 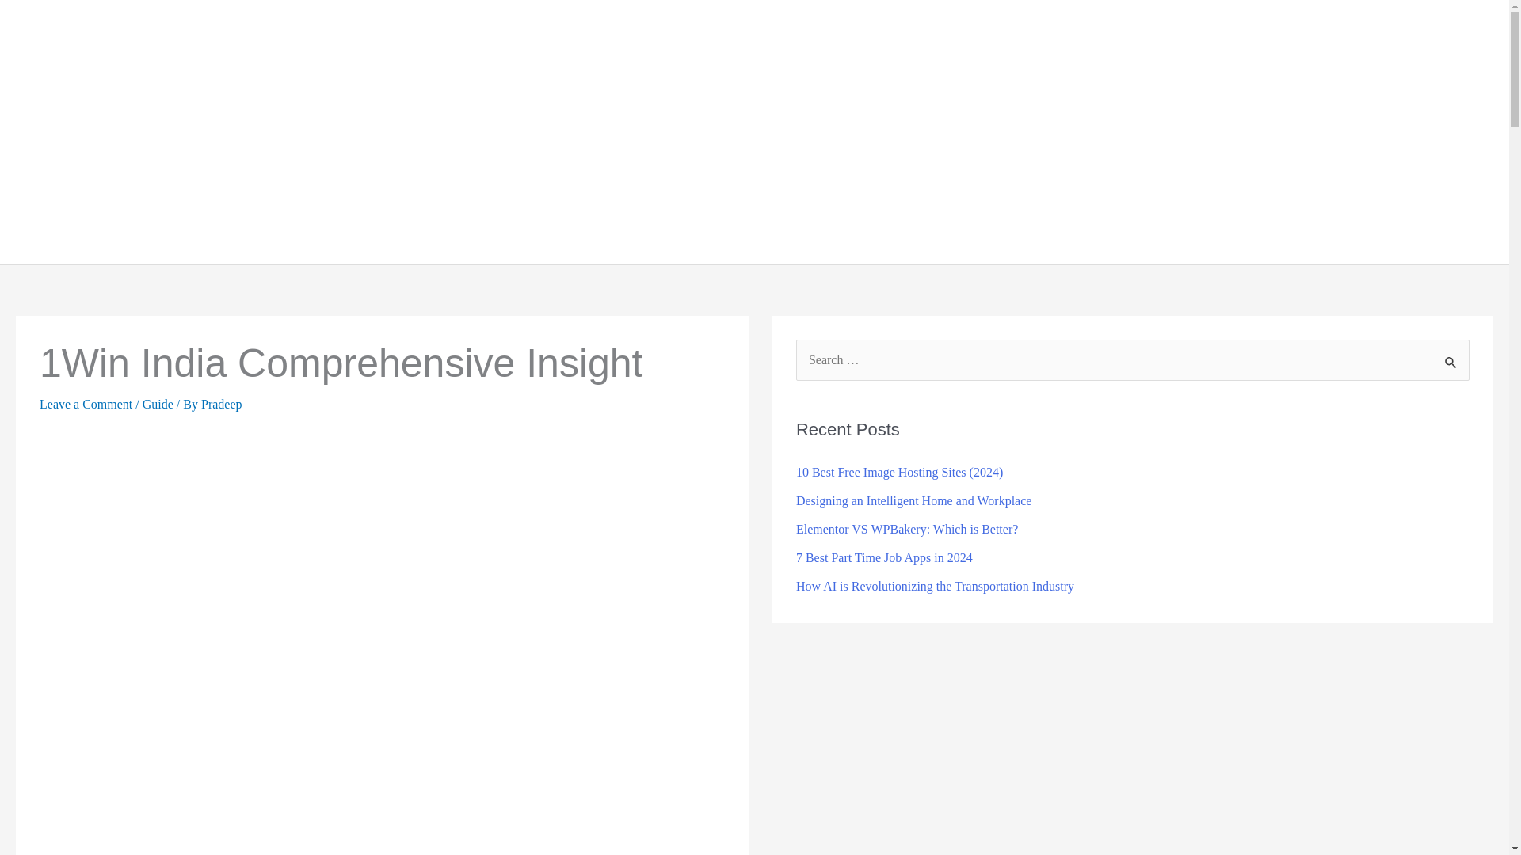 I want to click on Gaming, so click(x=1196, y=131).